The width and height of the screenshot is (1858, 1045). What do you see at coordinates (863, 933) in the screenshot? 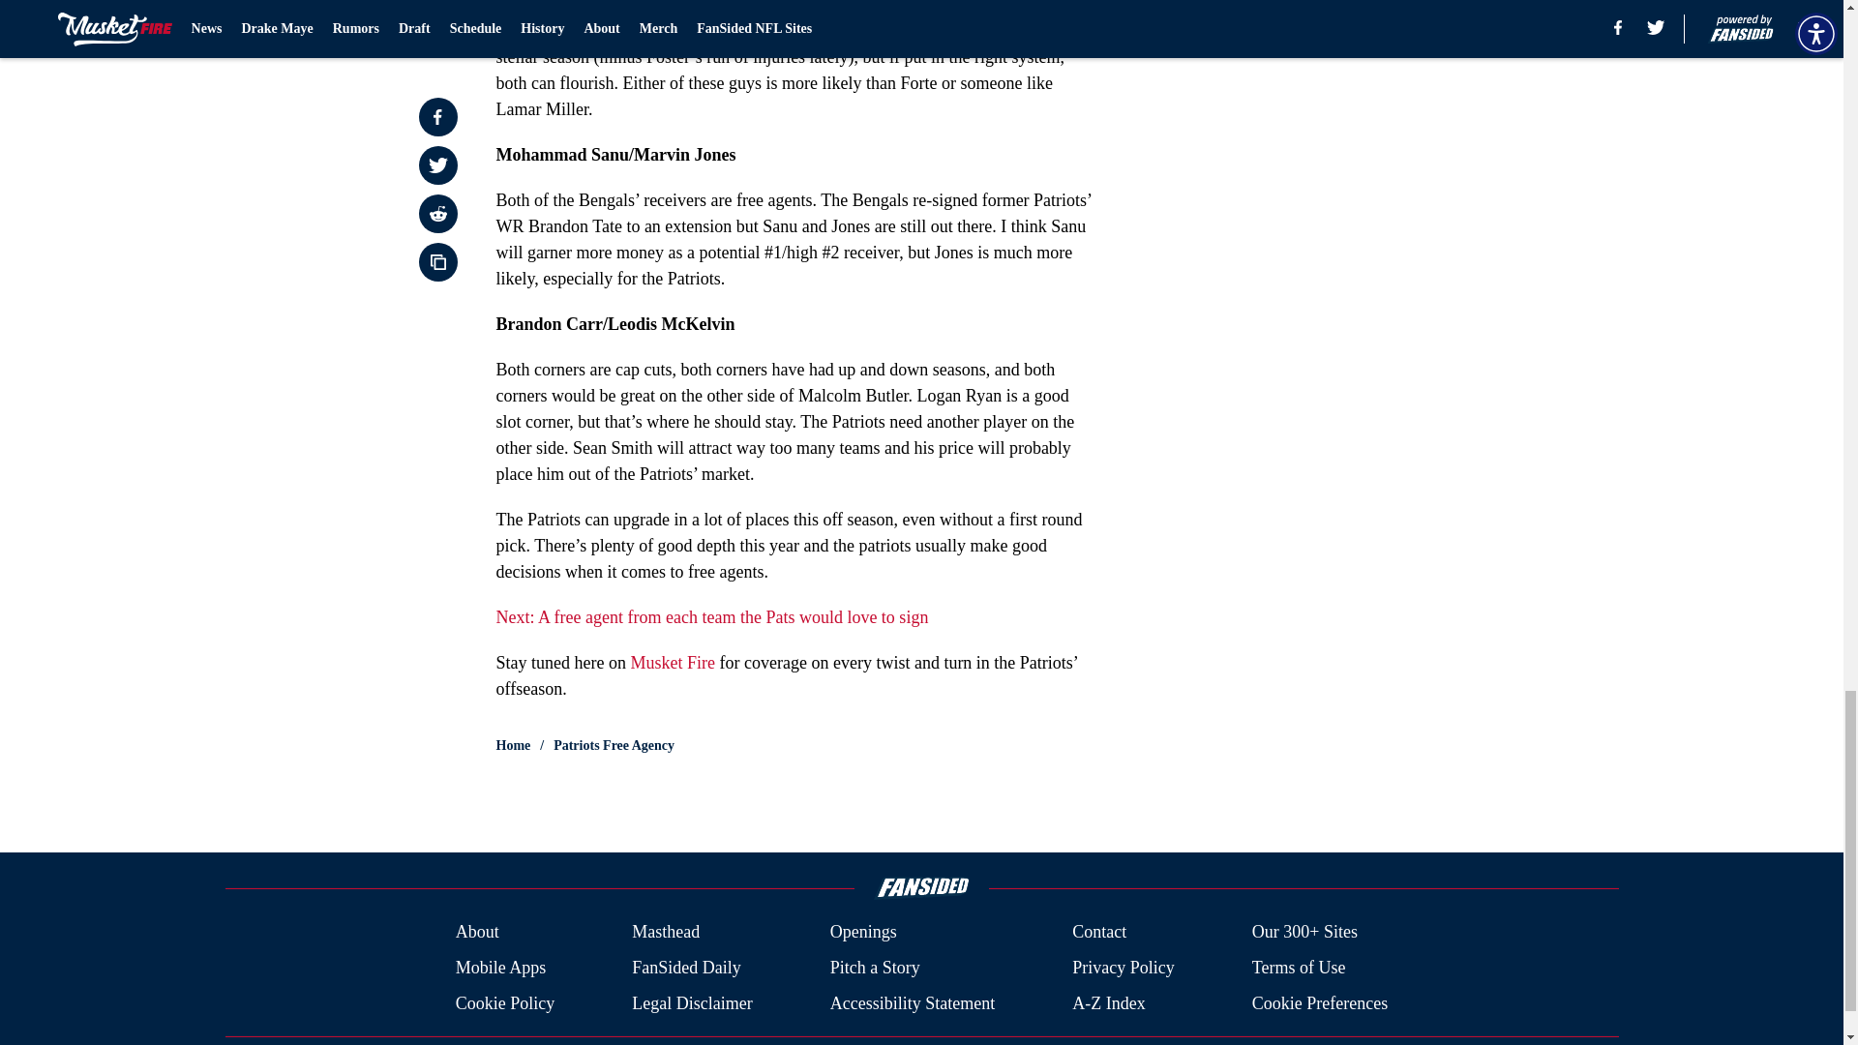
I see `Openings` at bounding box center [863, 933].